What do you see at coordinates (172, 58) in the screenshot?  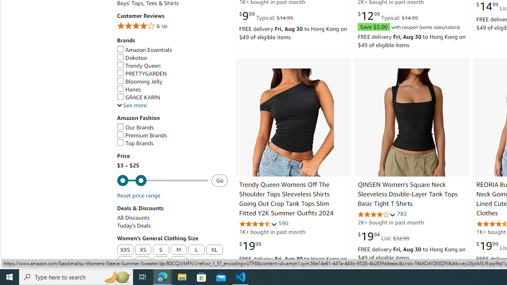 I see `Dokotoo` at bounding box center [172, 58].